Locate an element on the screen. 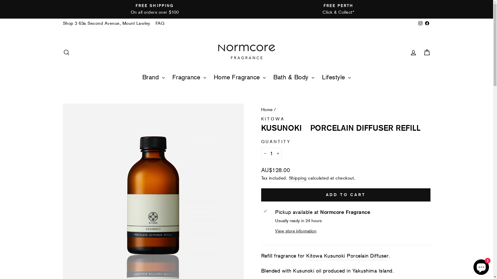  account
Log in is located at coordinates (413, 52).